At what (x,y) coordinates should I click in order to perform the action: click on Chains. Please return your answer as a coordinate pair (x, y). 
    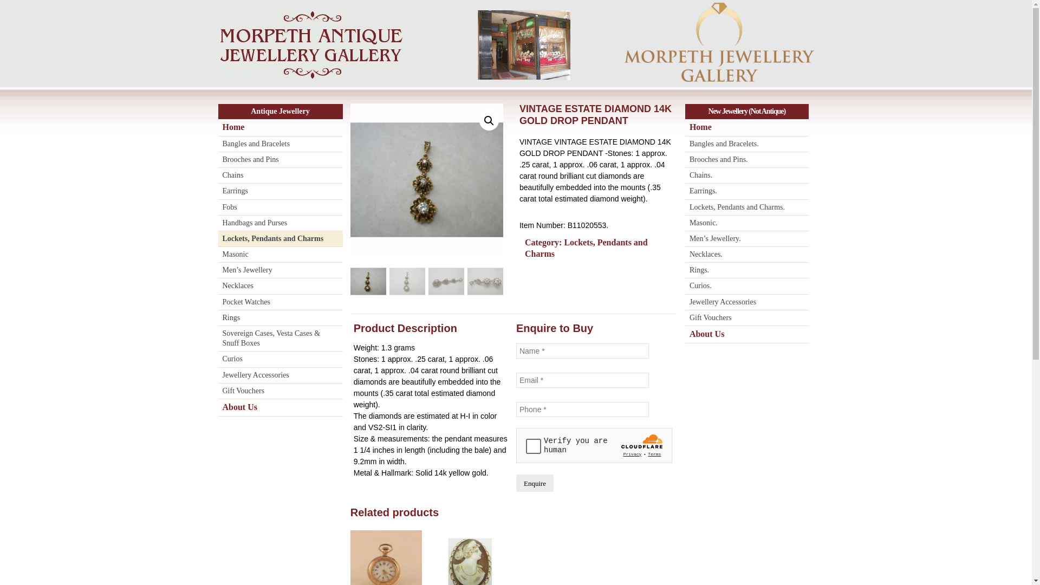
    Looking at the image, I should click on (280, 175).